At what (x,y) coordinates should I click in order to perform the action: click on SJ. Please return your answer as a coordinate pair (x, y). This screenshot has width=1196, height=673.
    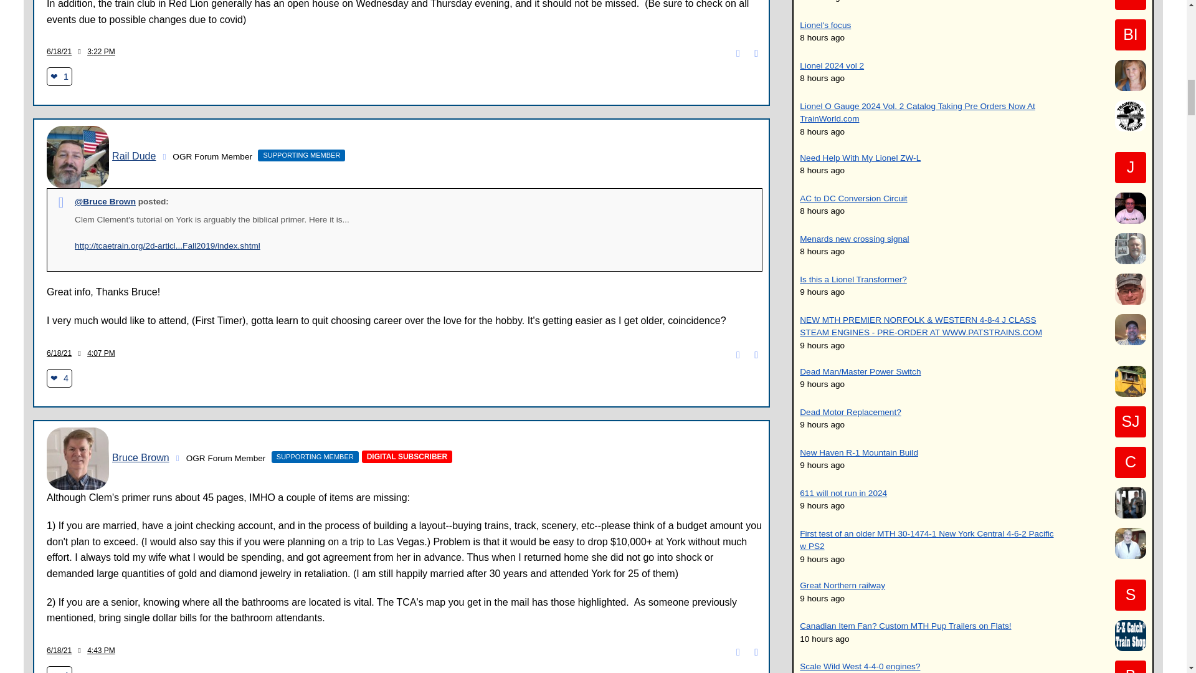
    Looking at the image, I should click on (1130, 422).